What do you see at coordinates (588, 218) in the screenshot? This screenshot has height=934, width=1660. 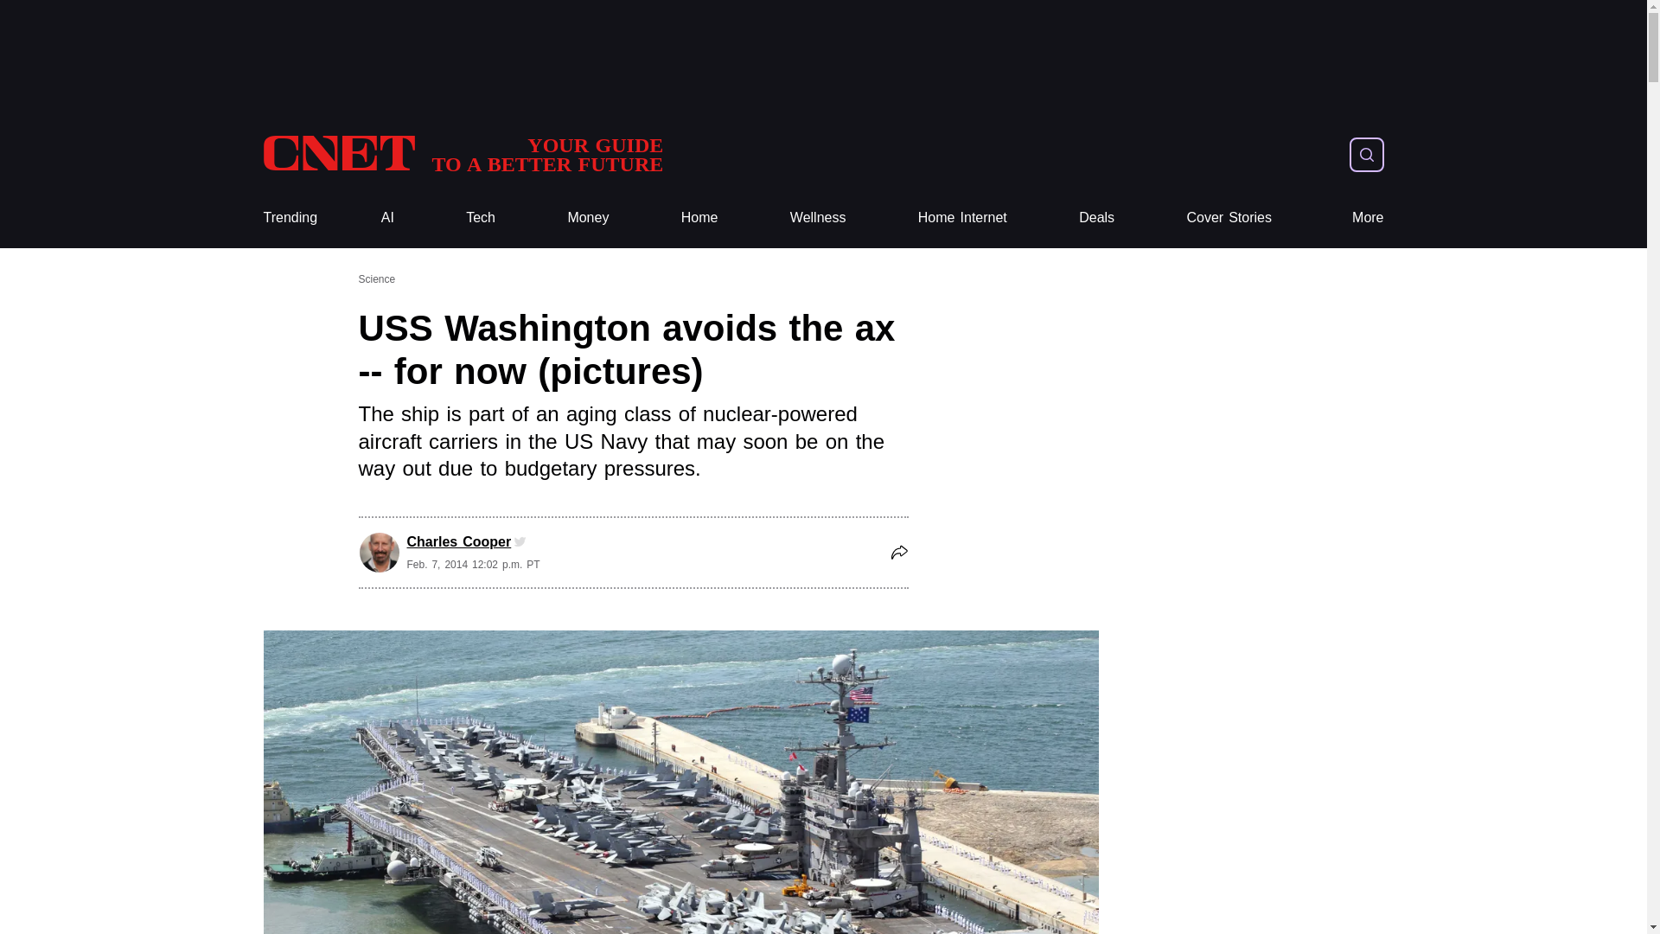 I see `Money` at bounding box center [588, 218].